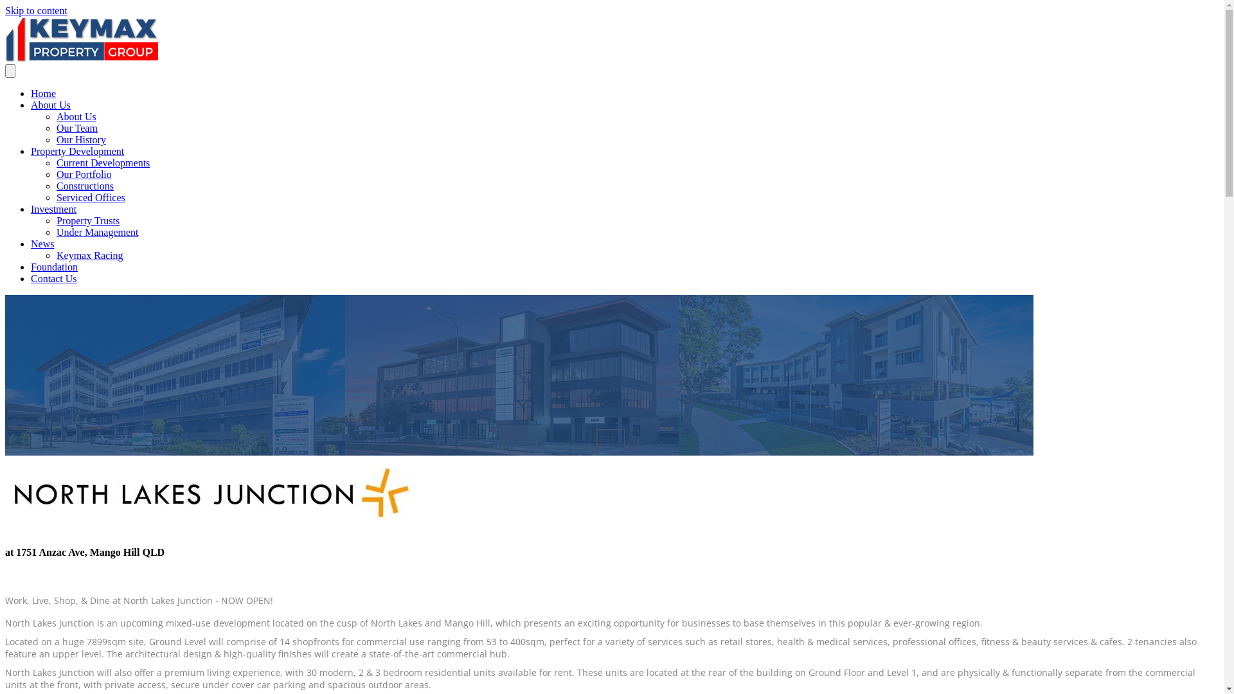 The image size is (1234, 694). Describe the element at coordinates (42, 244) in the screenshot. I see `News` at that location.